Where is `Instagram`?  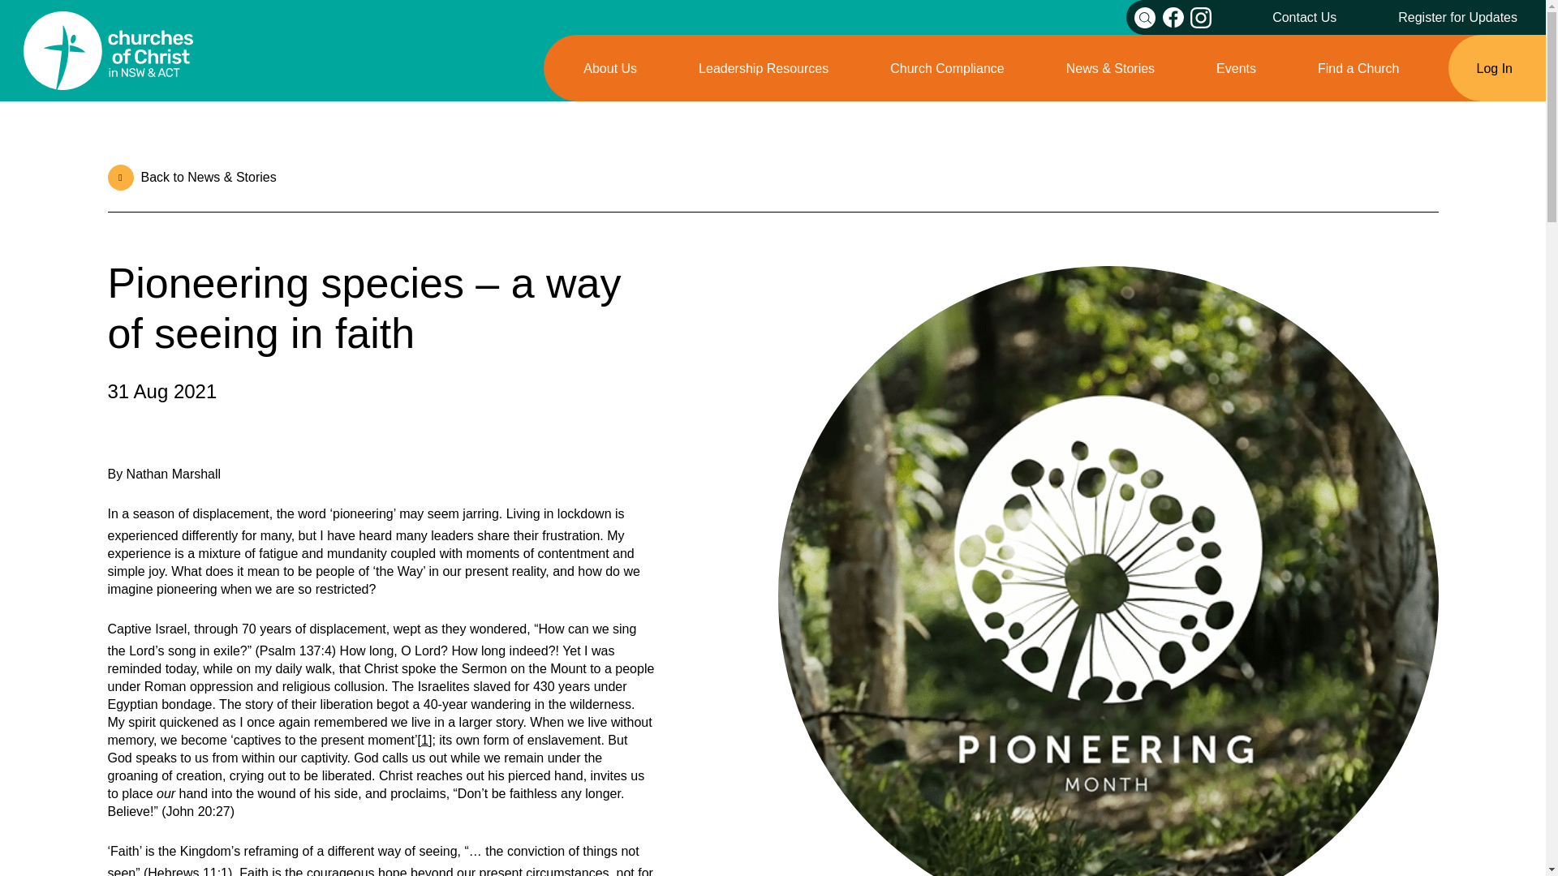
Instagram is located at coordinates (1201, 16).